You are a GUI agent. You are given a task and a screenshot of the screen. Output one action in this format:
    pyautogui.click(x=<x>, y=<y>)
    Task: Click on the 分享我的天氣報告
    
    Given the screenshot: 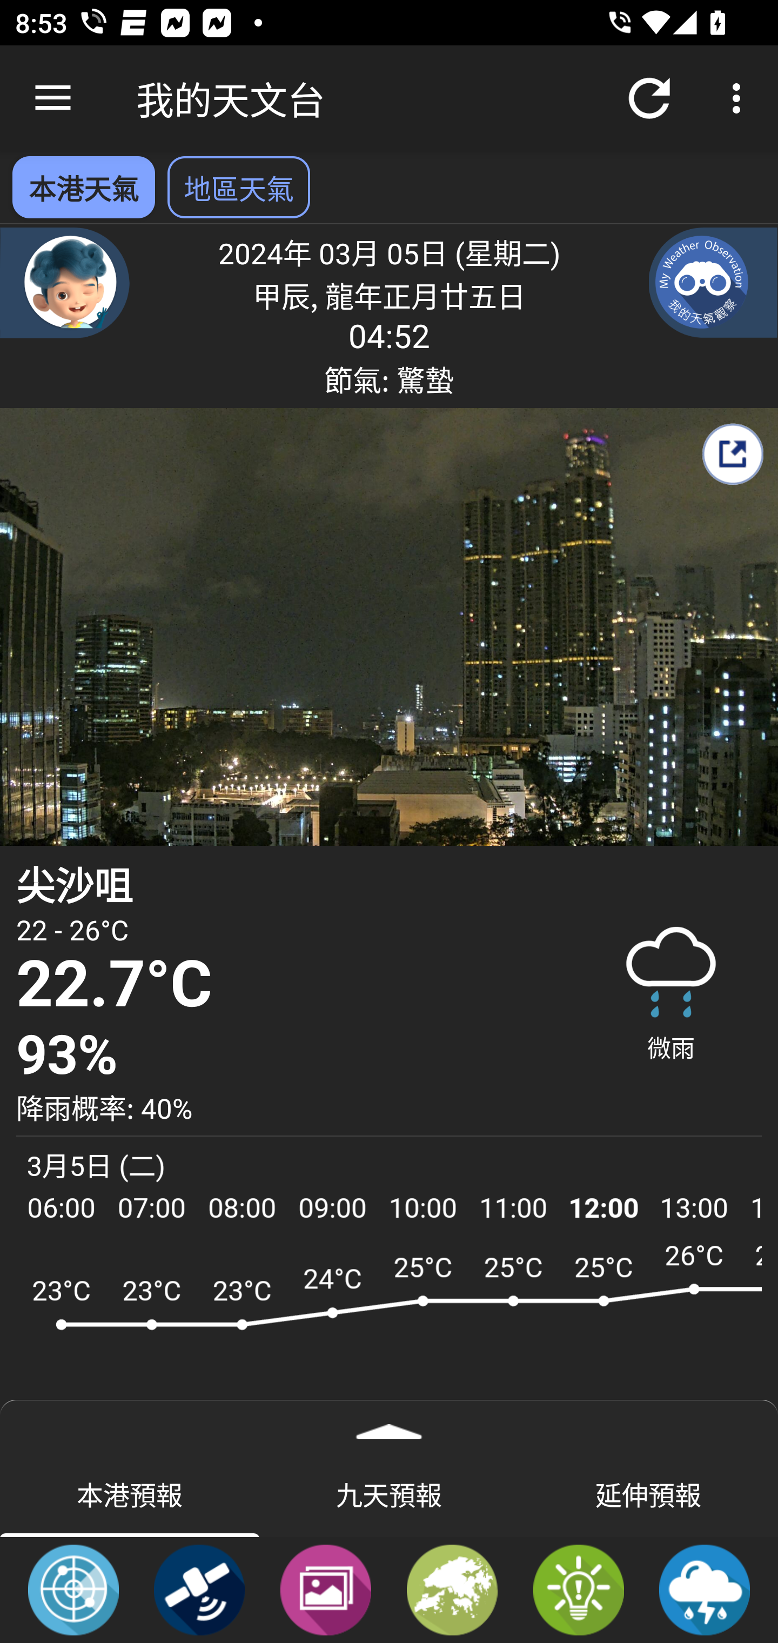 What is the action you would take?
    pyautogui.click(x=732, y=454)
    